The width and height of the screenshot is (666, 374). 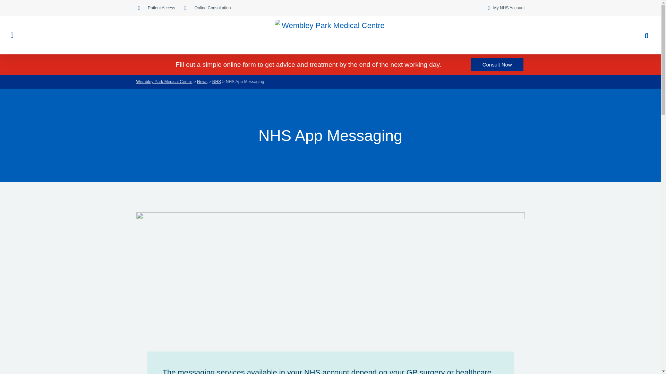 What do you see at coordinates (216, 82) in the screenshot?
I see `NHS` at bounding box center [216, 82].